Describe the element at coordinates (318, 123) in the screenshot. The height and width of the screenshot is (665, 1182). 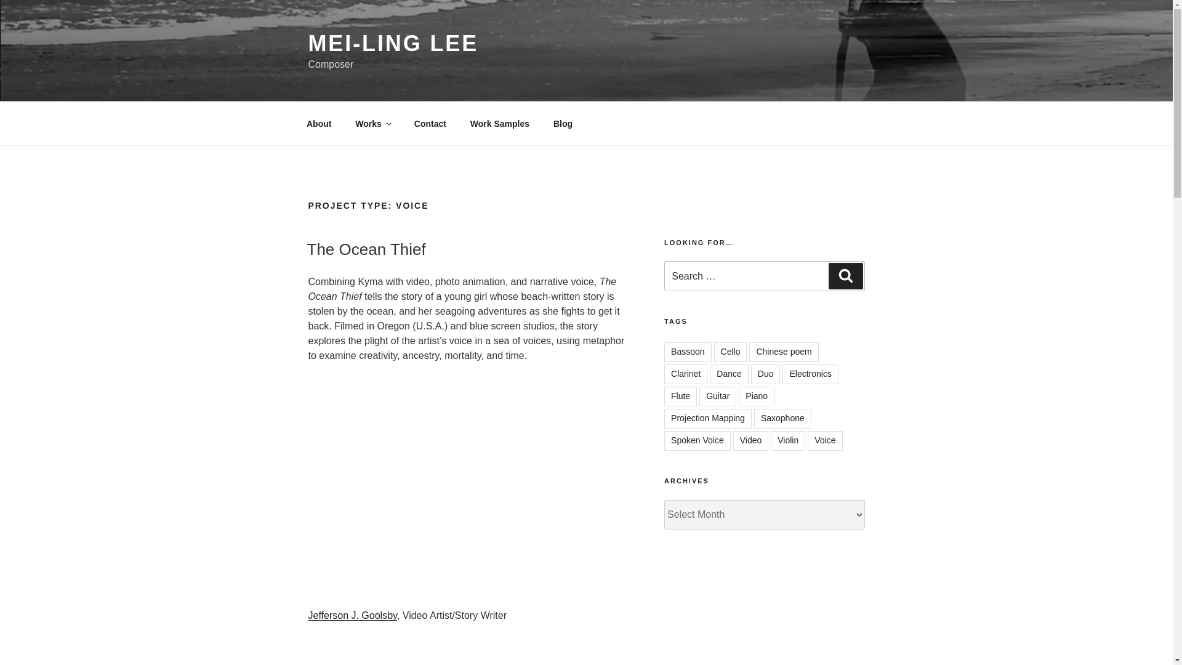
I see `About` at that location.